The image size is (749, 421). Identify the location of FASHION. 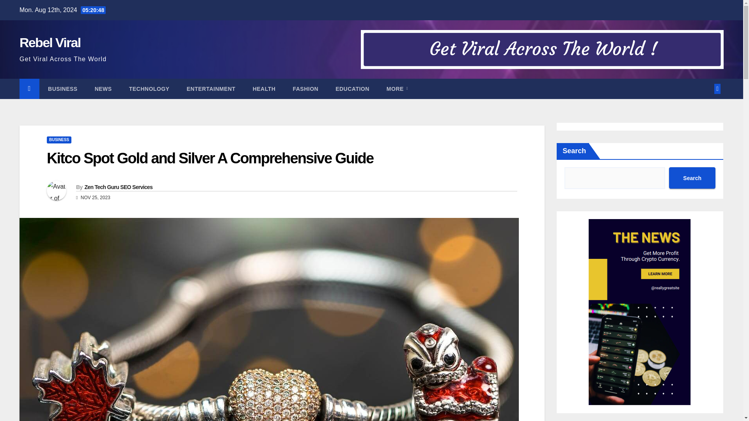
(305, 88).